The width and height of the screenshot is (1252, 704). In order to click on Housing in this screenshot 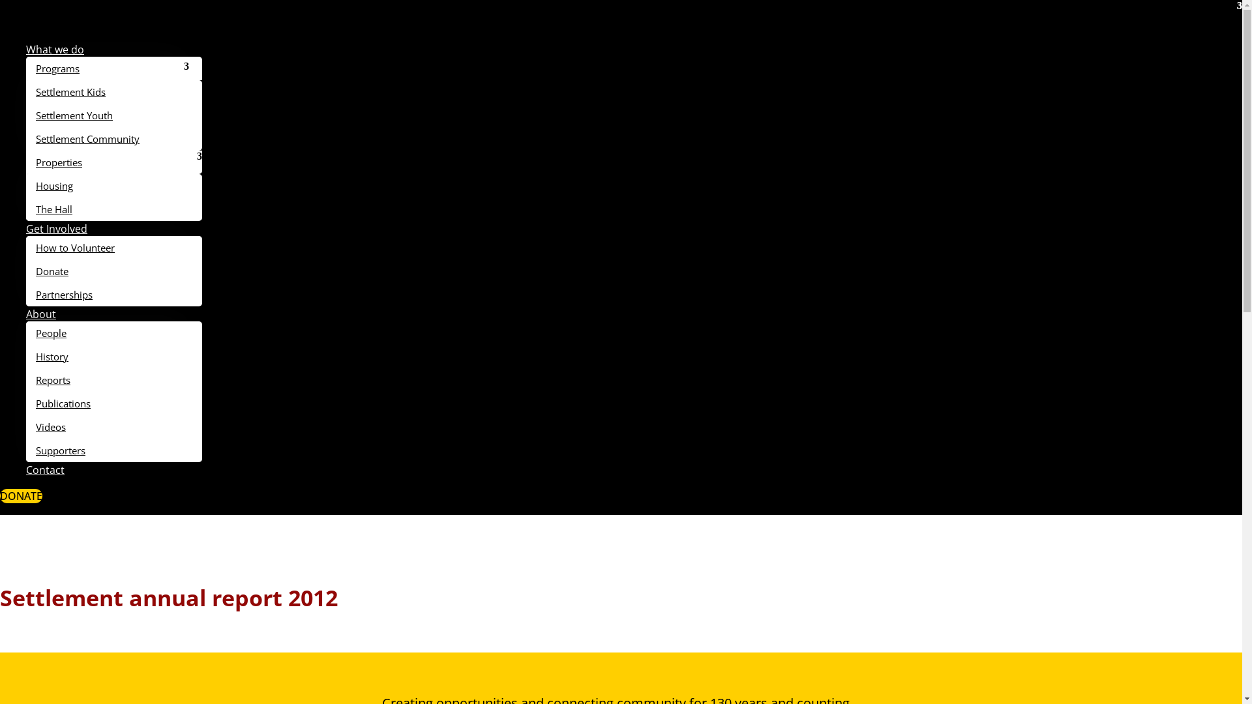, I will do `click(114, 186)`.